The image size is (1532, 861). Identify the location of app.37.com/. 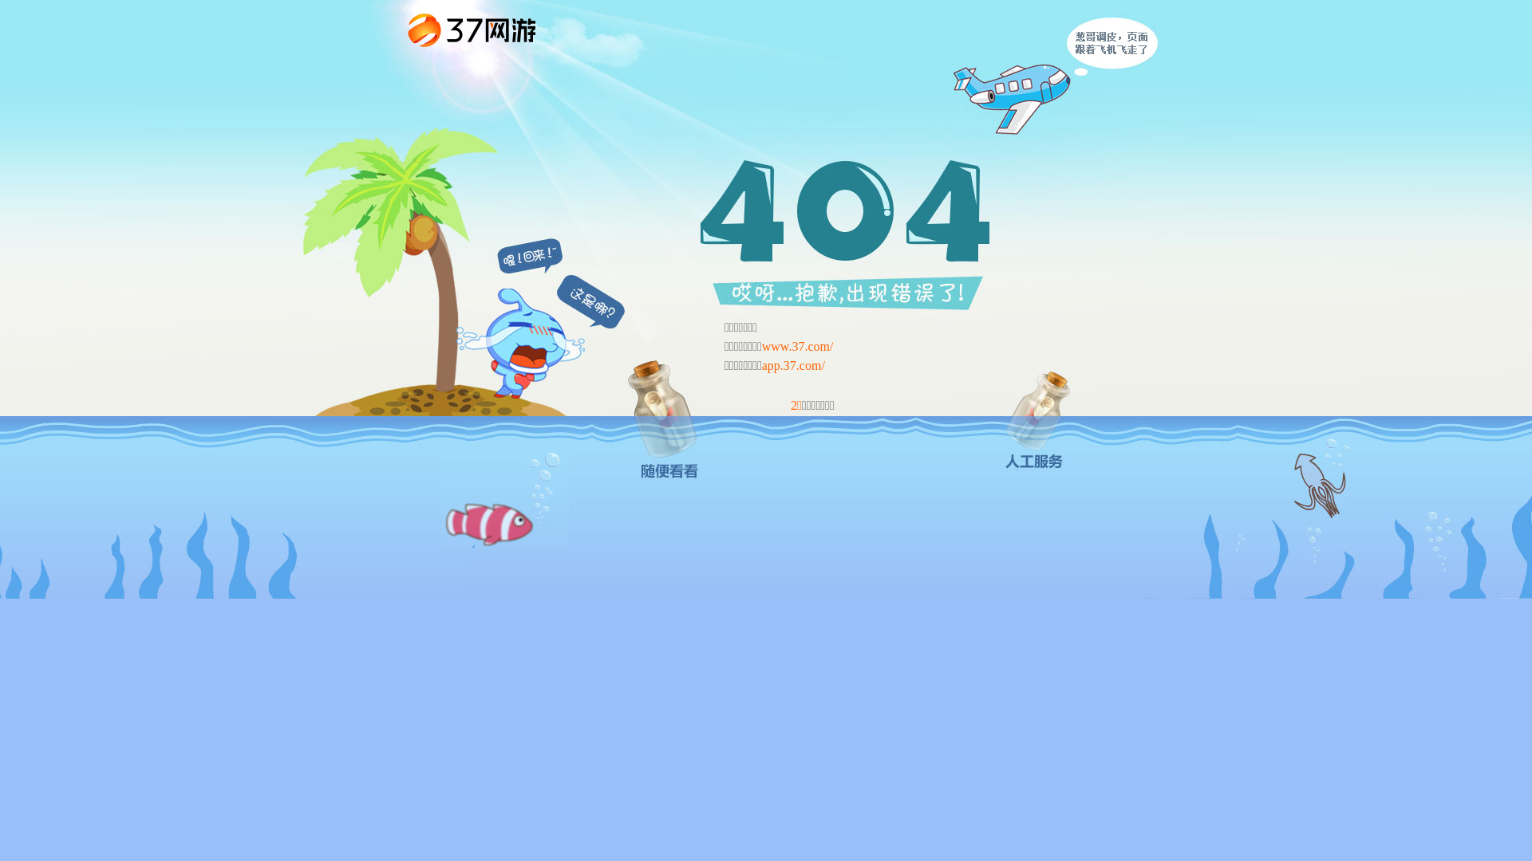
(793, 365).